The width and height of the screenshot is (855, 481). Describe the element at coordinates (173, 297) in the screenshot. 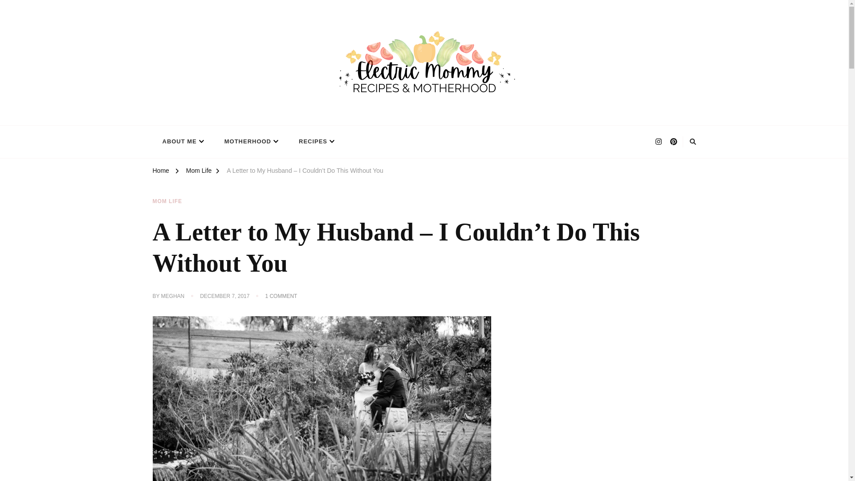

I see `MEGHAN` at that location.